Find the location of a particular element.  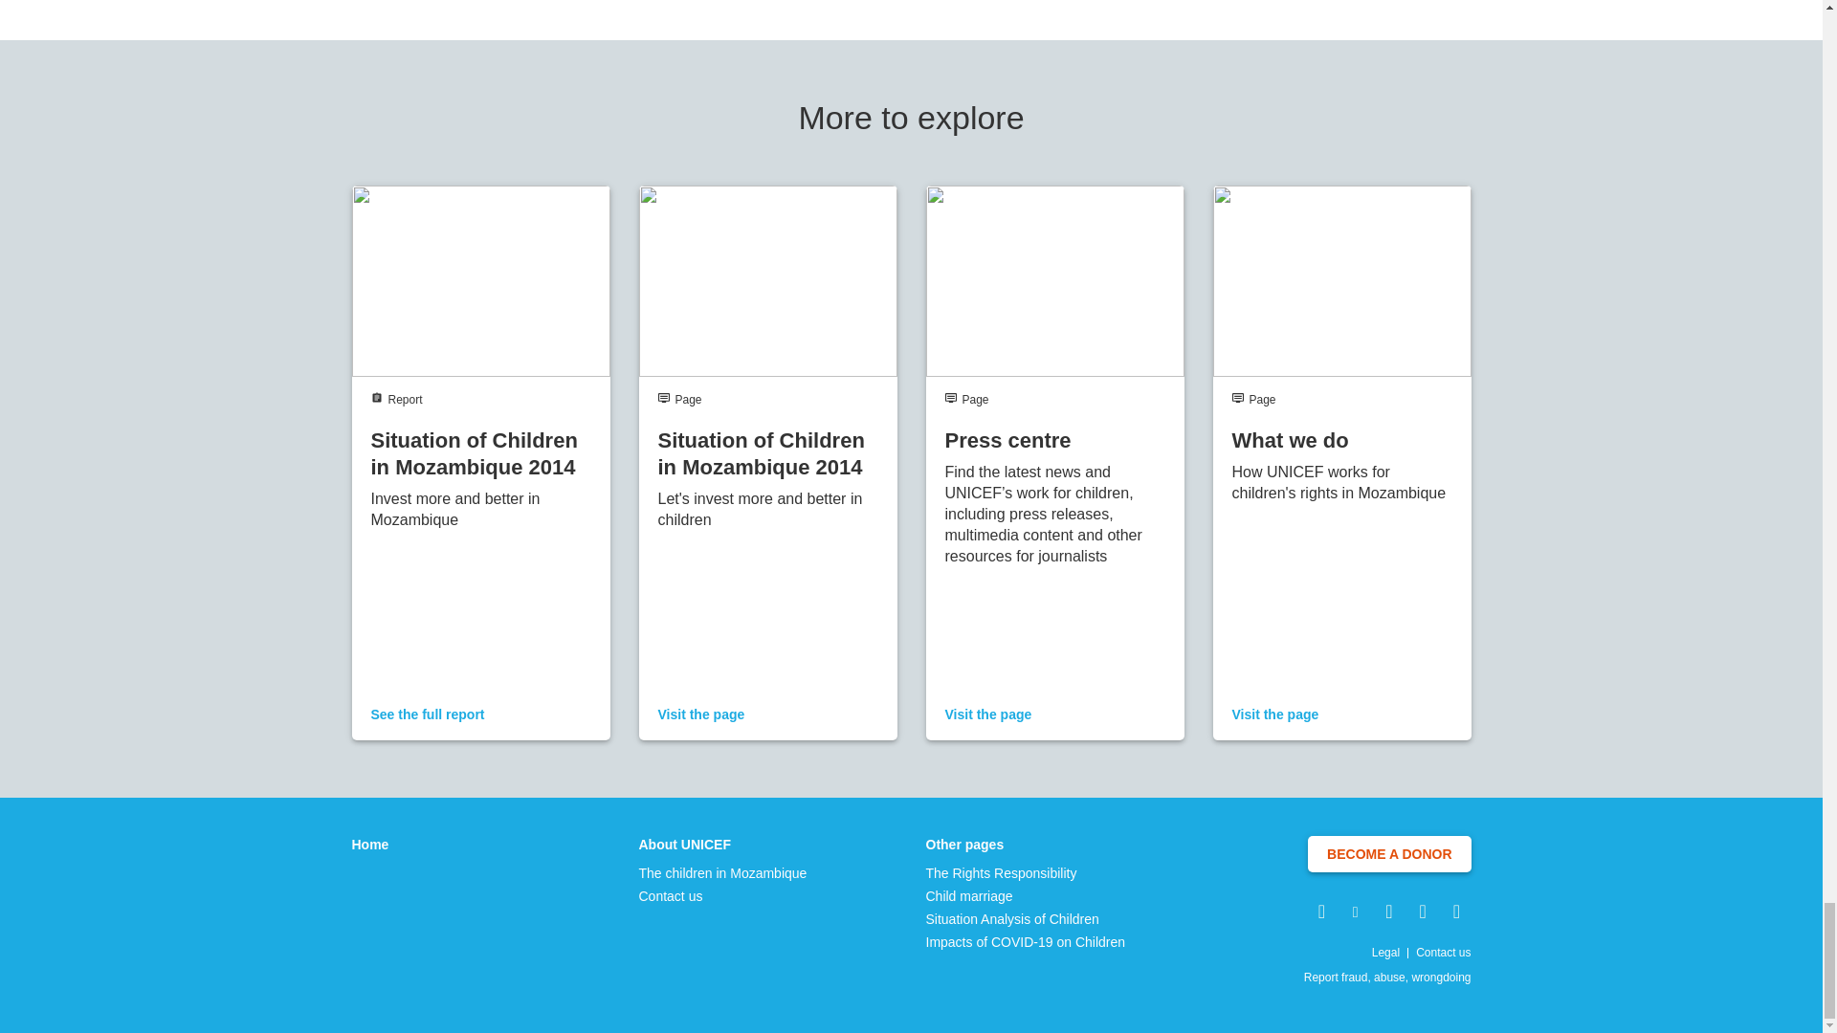

Contact us is located at coordinates (723, 895).